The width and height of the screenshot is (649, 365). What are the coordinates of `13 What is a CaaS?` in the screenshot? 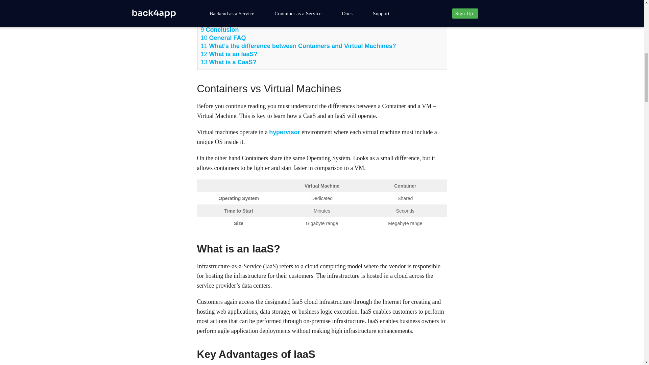 It's located at (229, 62).